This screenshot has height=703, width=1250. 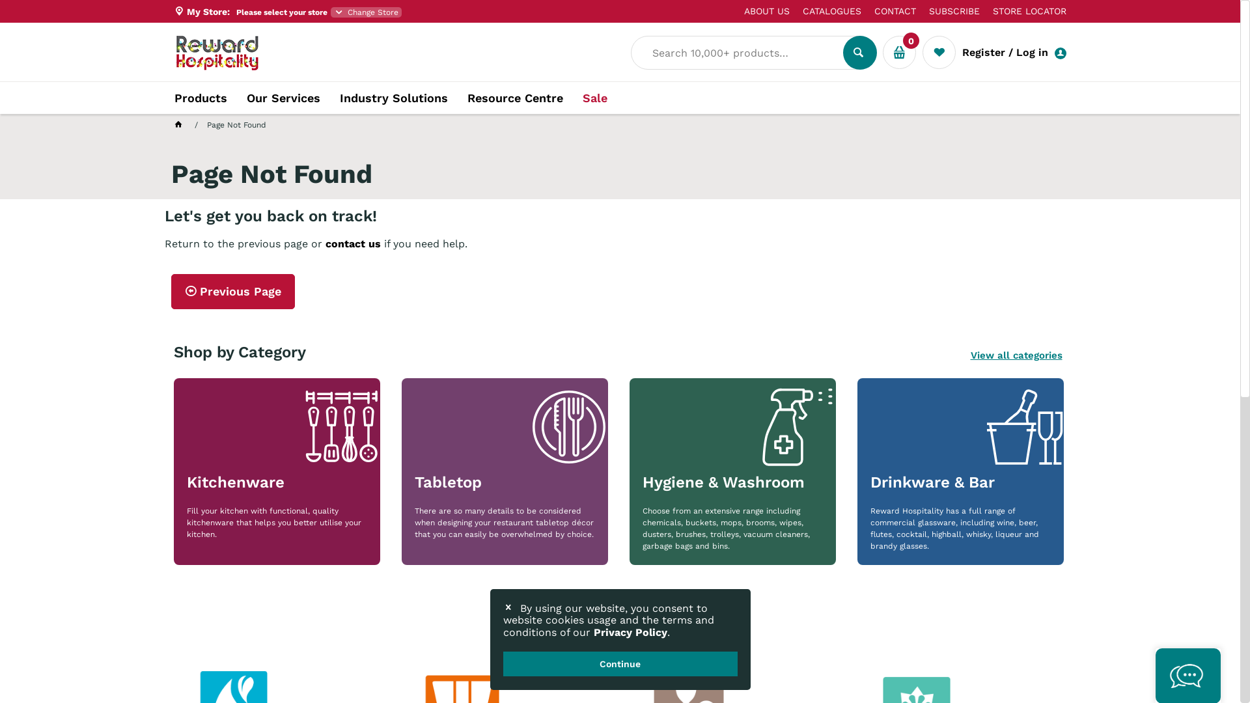 I want to click on Privacy Policy, so click(x=630, y=633).